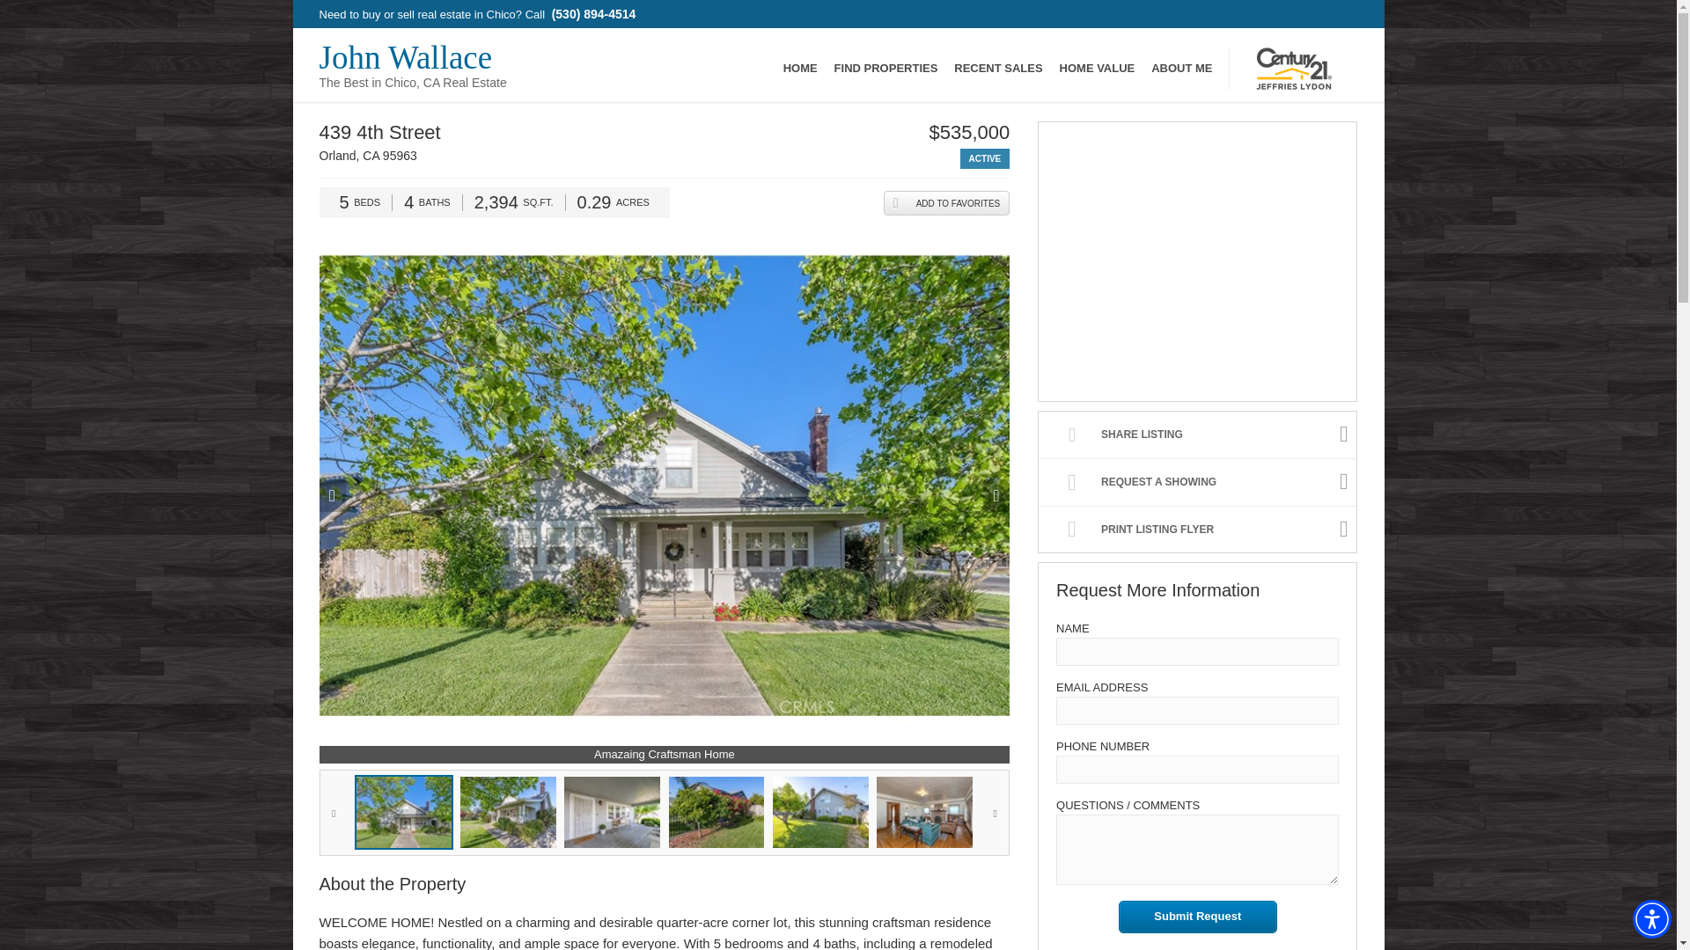 This screenshot has width=1690, height=950. I want to click on HOME, so click(412, 65).